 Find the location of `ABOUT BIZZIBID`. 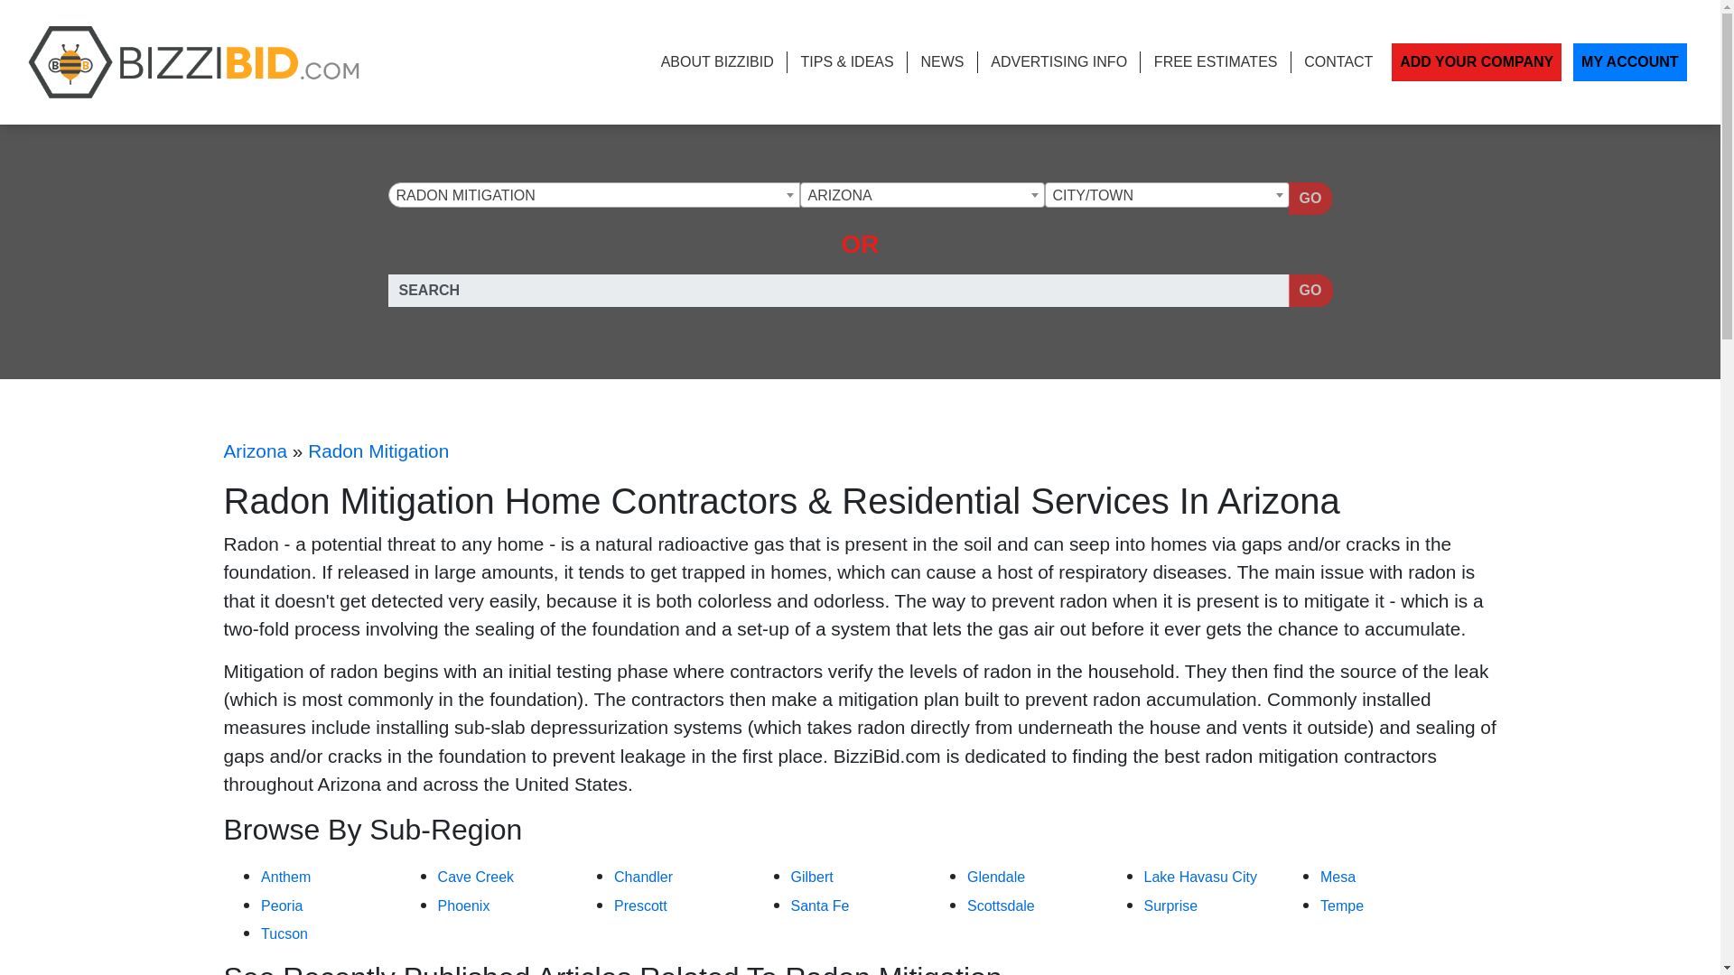

ABOUT BIZZIBID is located at coordinates (717, 62).